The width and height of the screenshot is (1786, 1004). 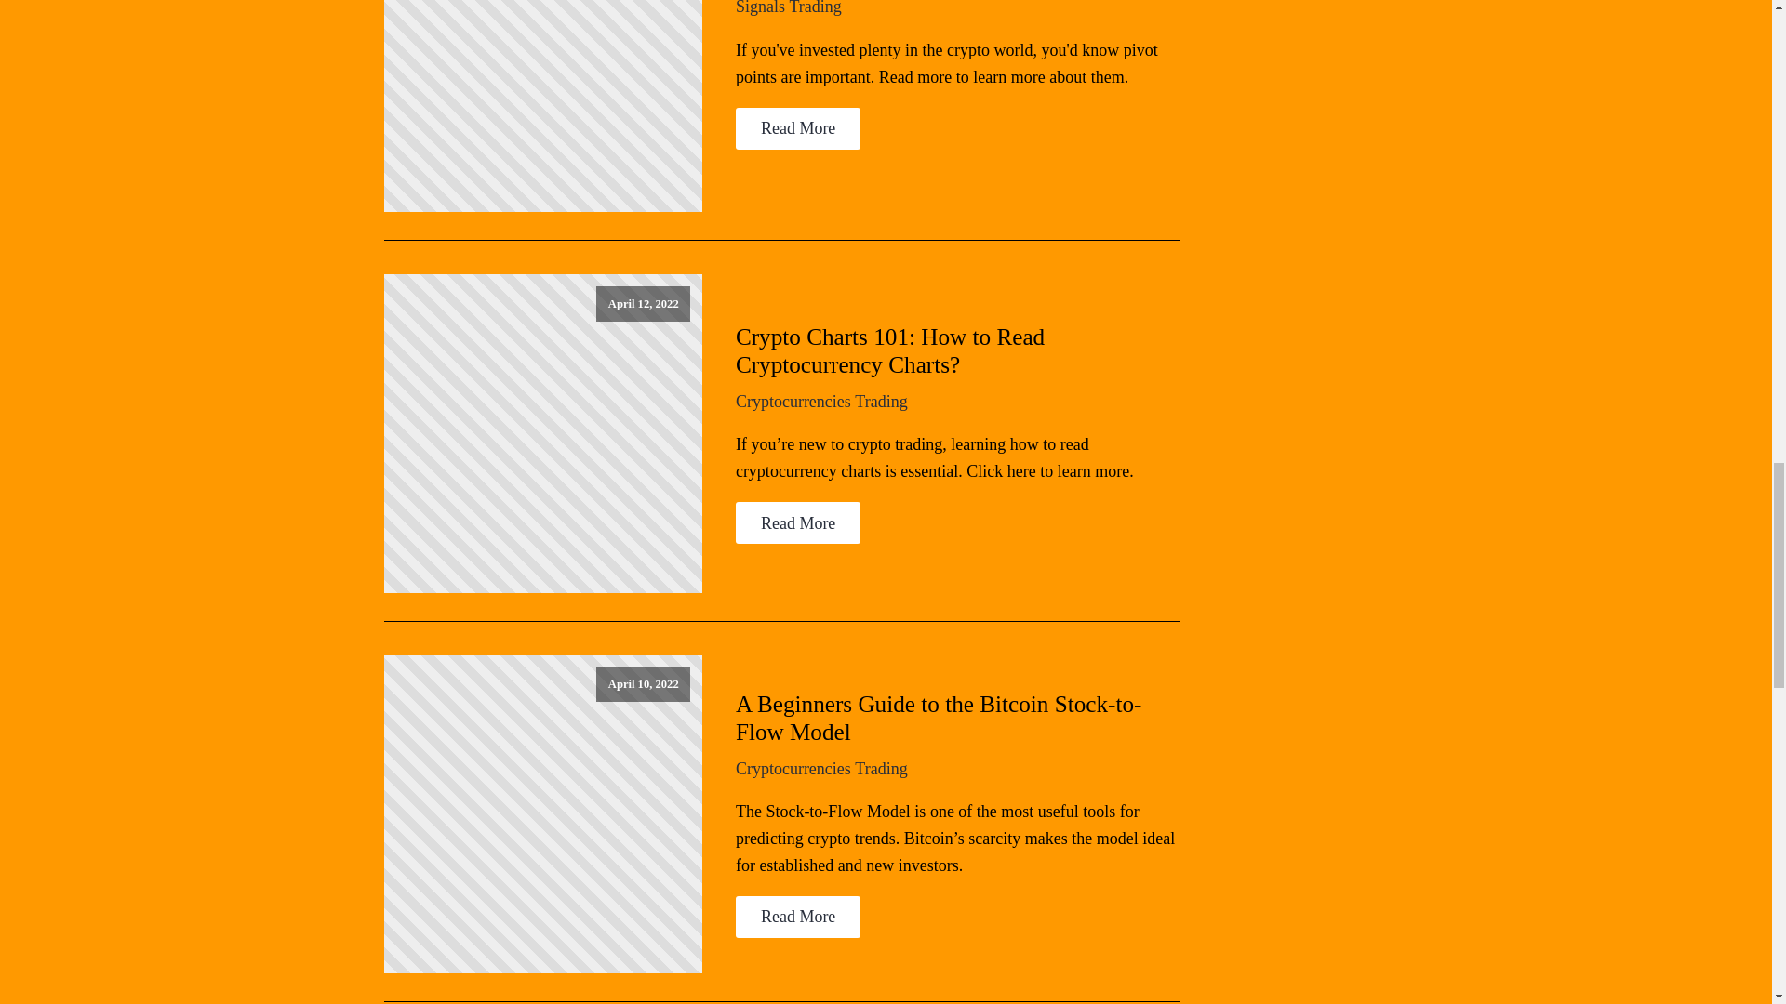 What do you see at coordinates (881, 402) in the screenshot?
I see `Trading` at bounding box center [881, 402].